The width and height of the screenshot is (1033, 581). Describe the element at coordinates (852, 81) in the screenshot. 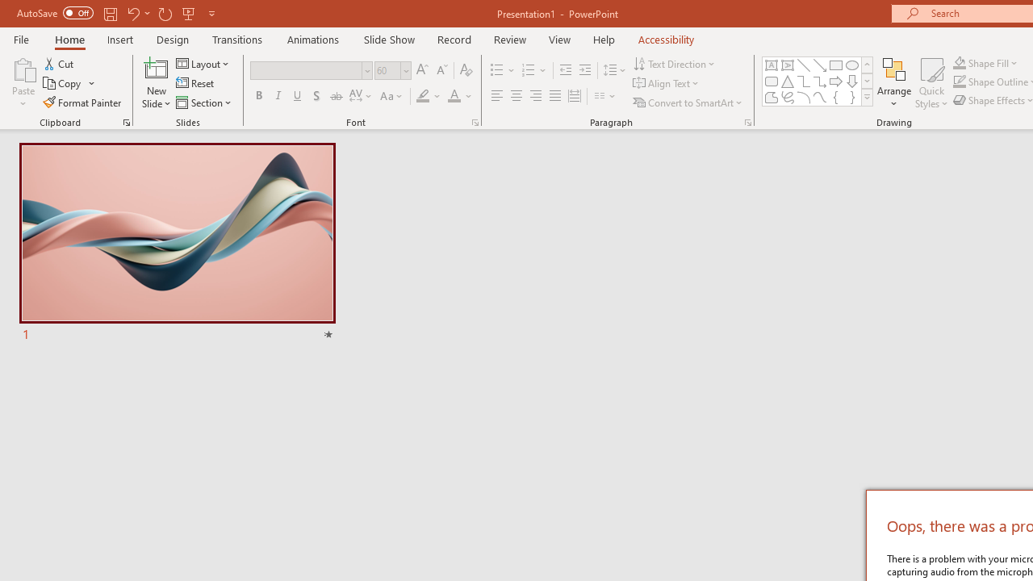

I see `Arrow: Down` at that location.